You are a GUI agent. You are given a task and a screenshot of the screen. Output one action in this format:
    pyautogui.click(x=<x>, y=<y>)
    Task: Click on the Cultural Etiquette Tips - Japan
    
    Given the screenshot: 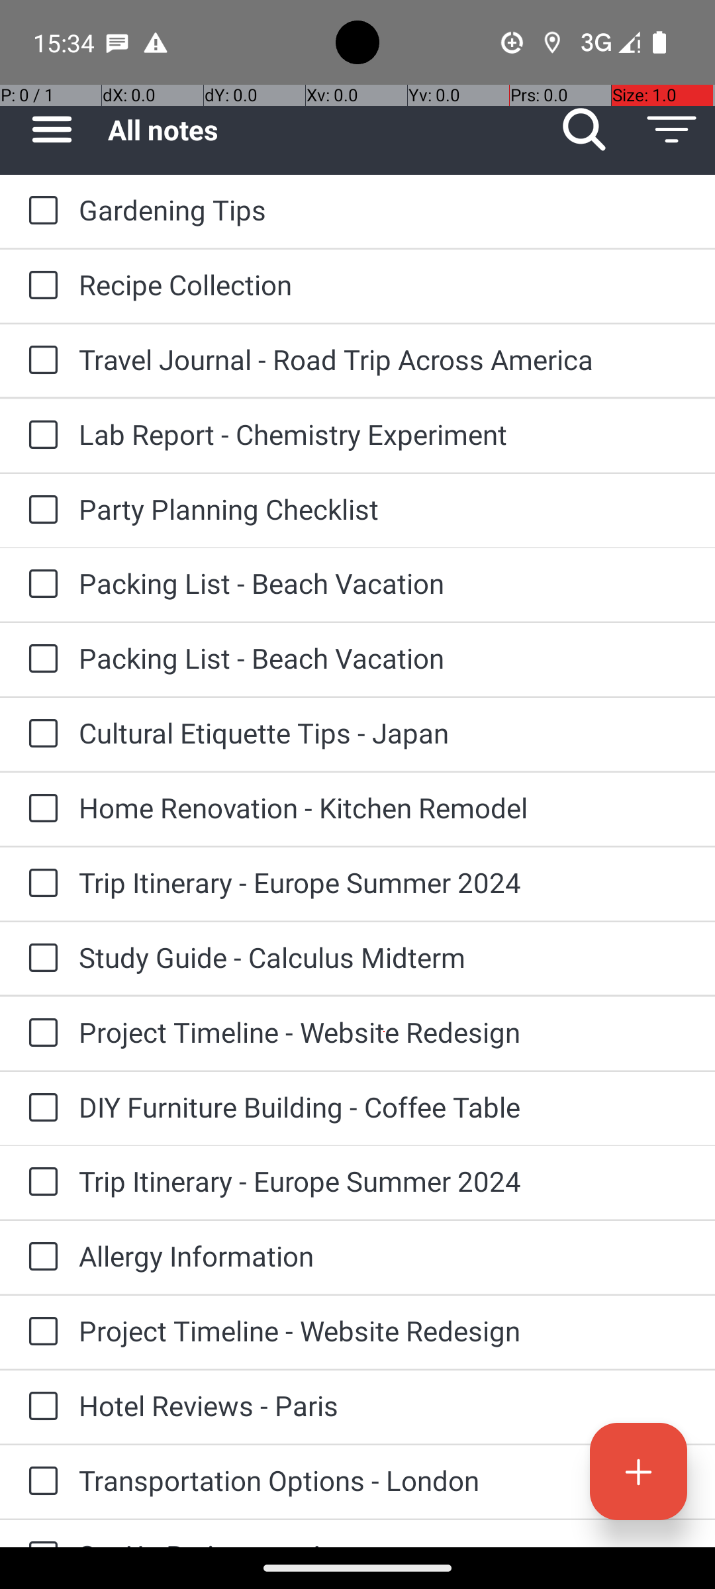 What is the action you would take?
    pyautogui.click(x=384, y=732)
    